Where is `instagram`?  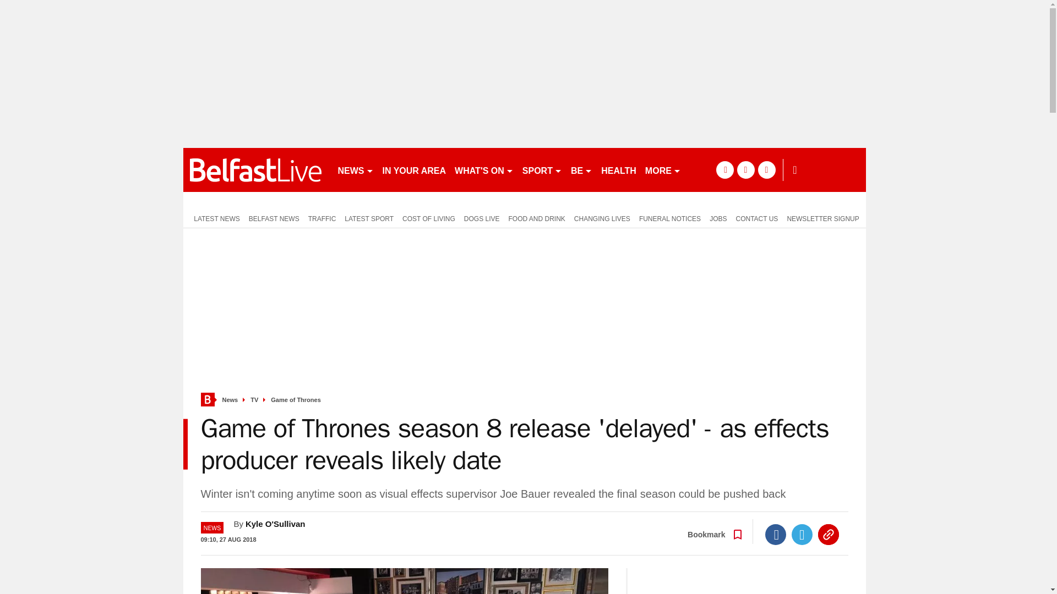 instagram is located at coordinates (766, 169).